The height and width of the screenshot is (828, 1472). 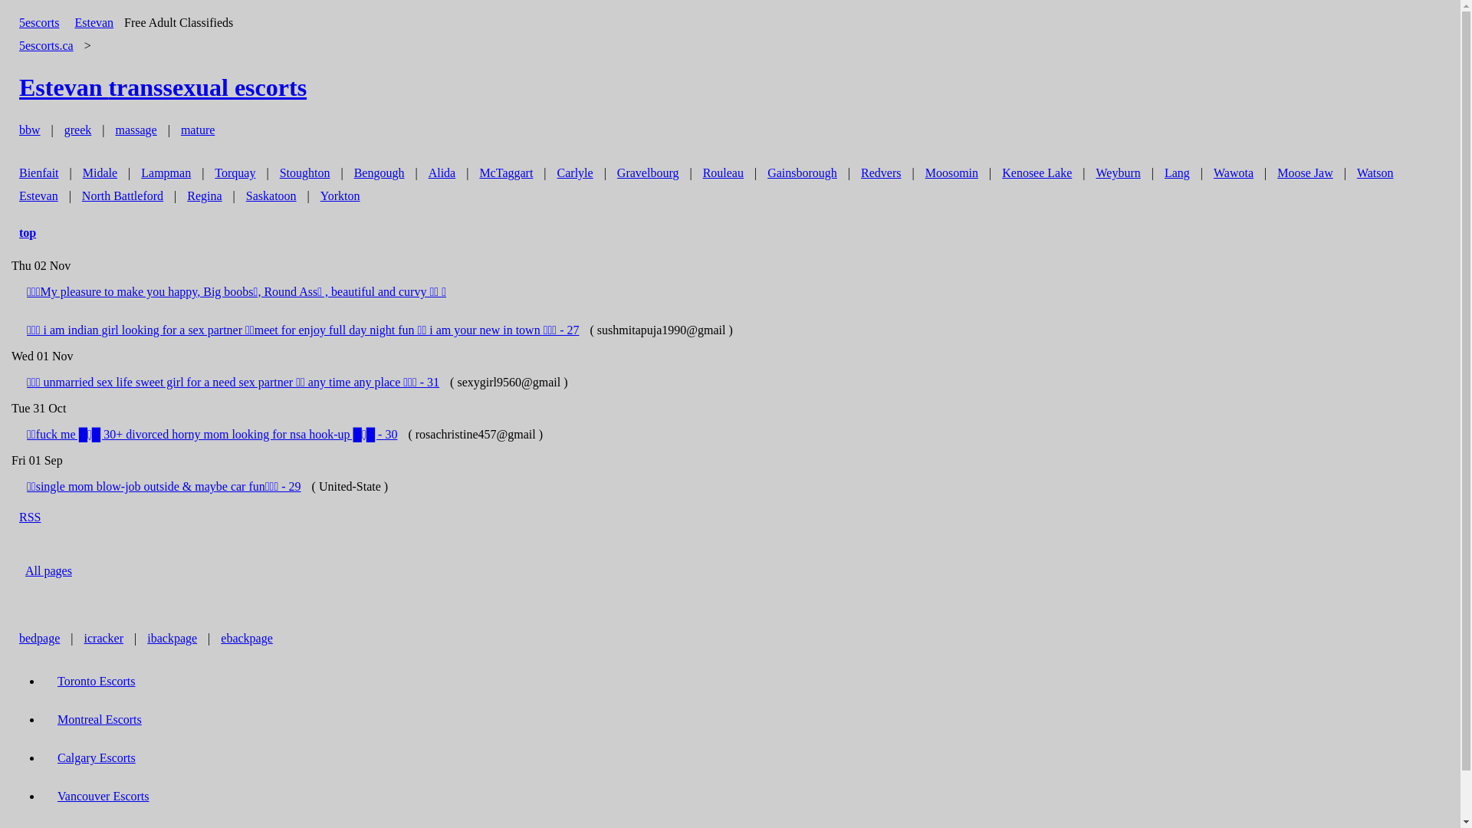 What do you see at coordinates (49, 570) in the screenshot?
I see `All pages` at bounding box center [49, 570].